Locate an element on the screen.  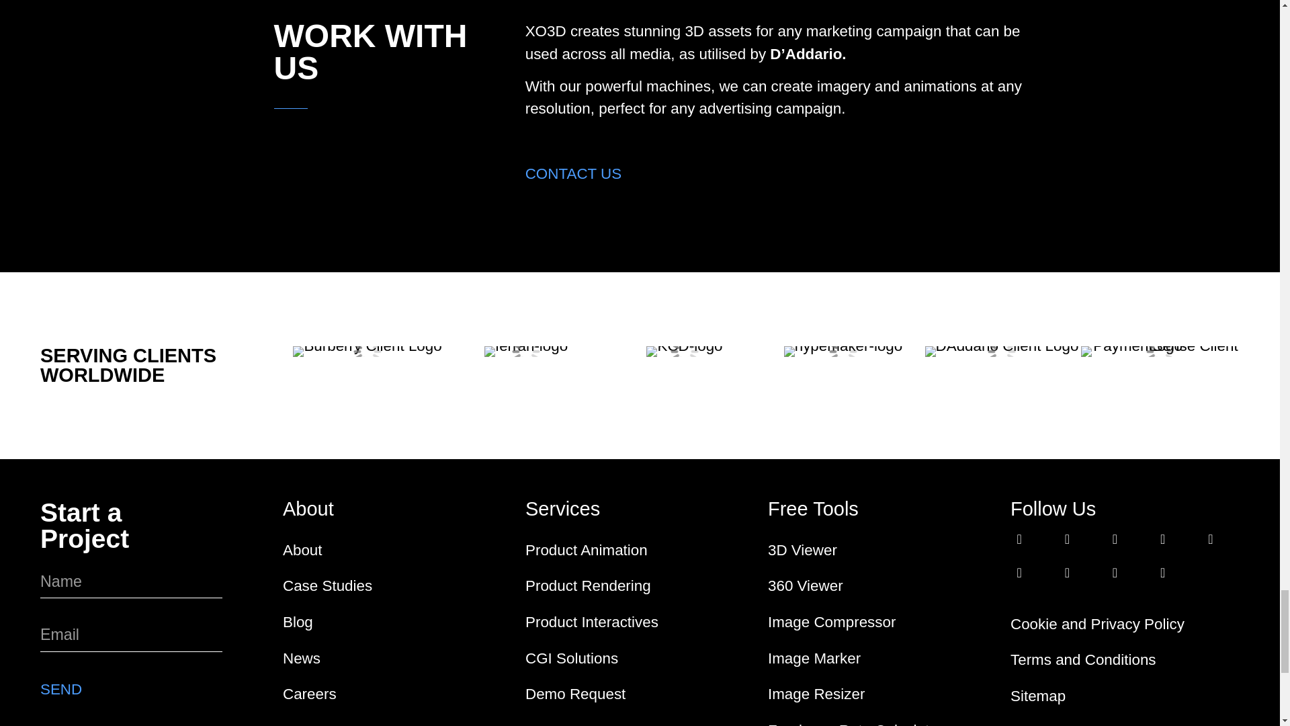
Case Studies is located at coordinates (397, 586).